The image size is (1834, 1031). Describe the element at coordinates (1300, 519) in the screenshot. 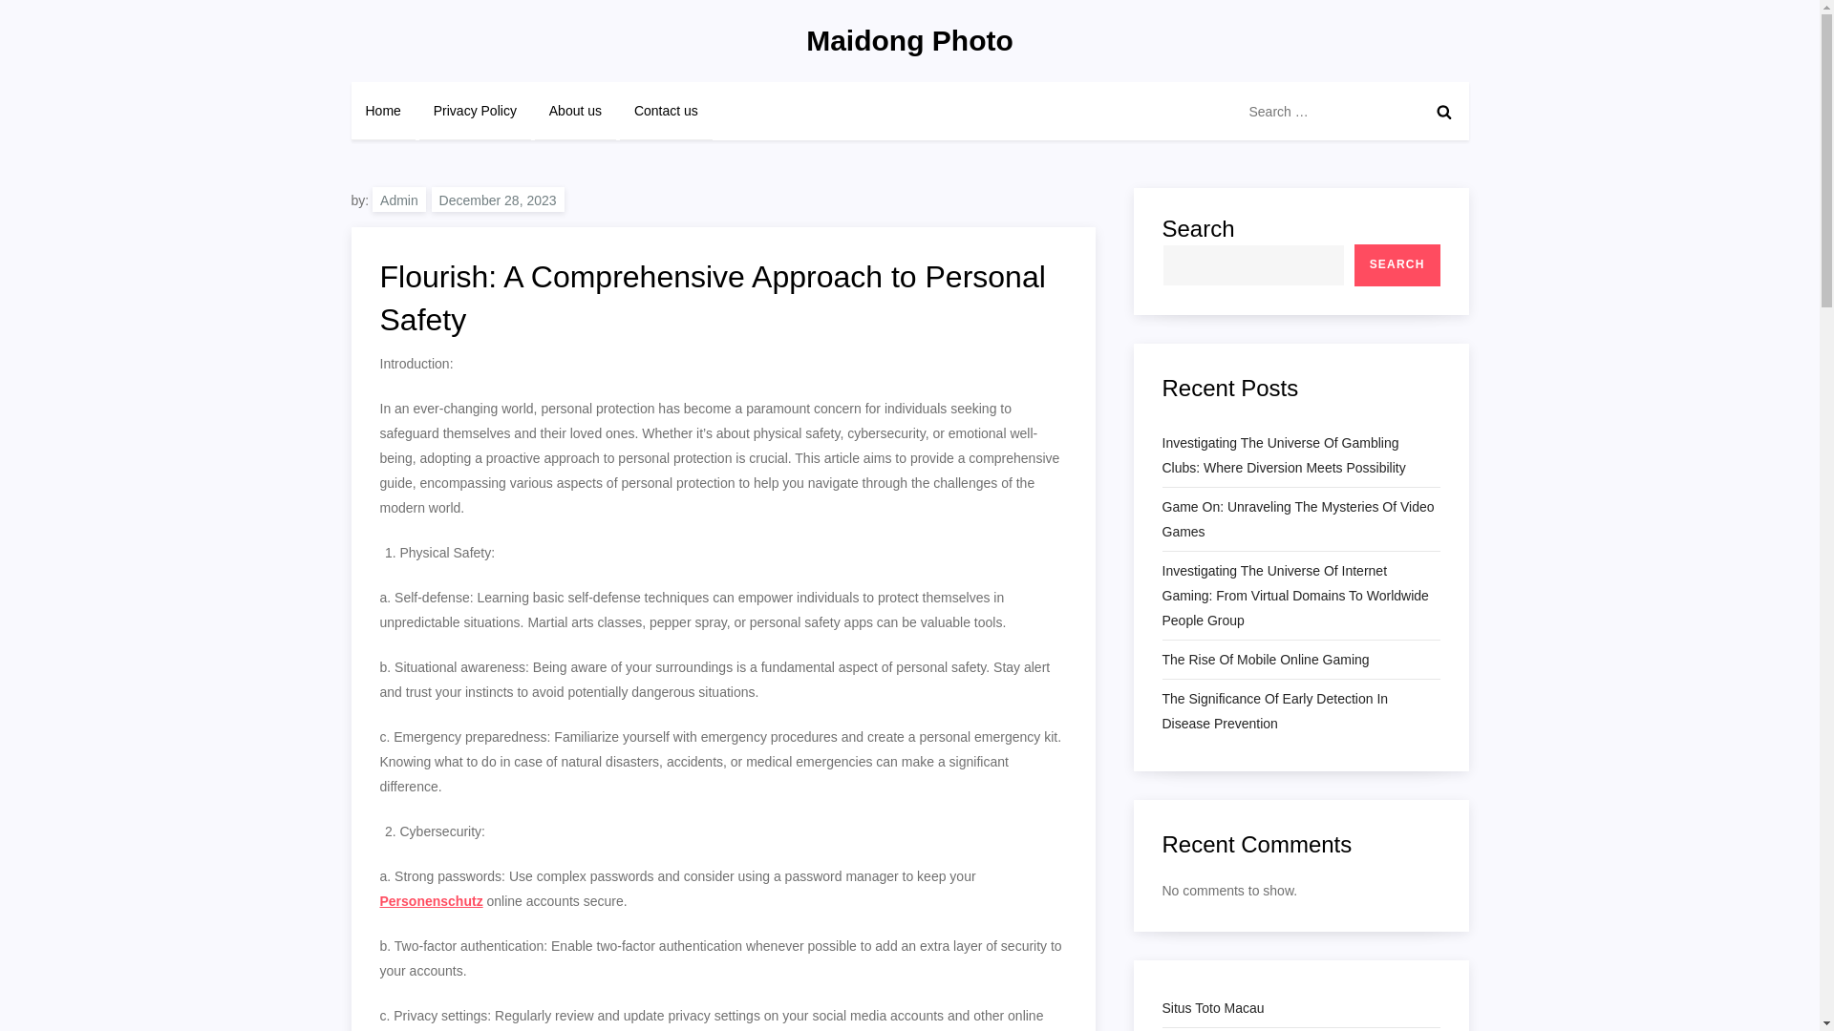

I see `Game On: Unraveling The Mysteries Of Video Games` at that location.